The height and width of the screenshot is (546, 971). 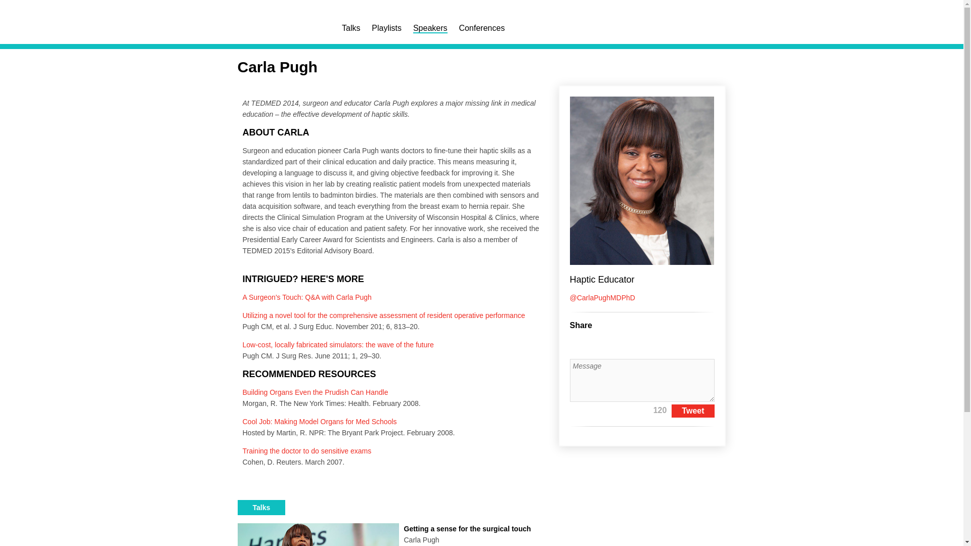 I want to click on Cool Job: Making Model Organs for Med Schools, so click(x=430, y=28).